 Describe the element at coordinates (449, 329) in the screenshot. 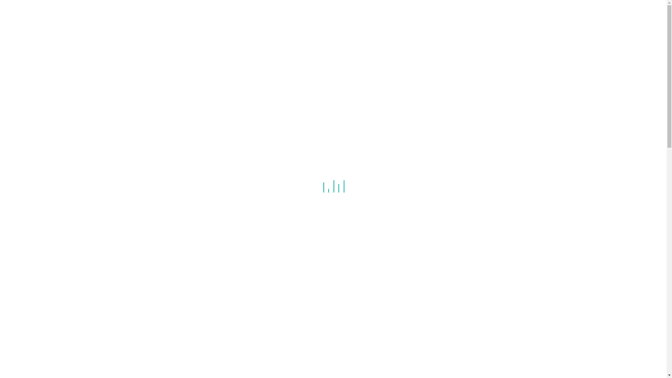

I see `Health Advocacy` at that location.